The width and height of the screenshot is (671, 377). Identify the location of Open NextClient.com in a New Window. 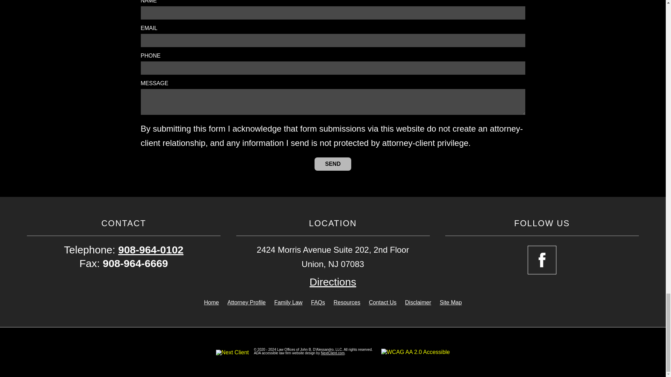
(333, 353).